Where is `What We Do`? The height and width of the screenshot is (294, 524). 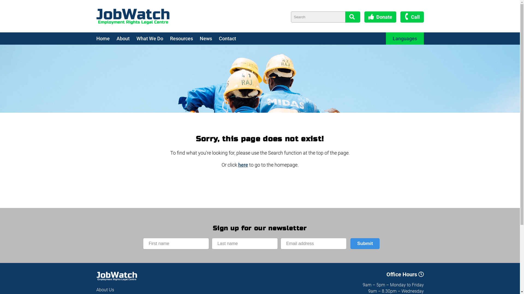 What We Do is located at coordinates (153, 39).